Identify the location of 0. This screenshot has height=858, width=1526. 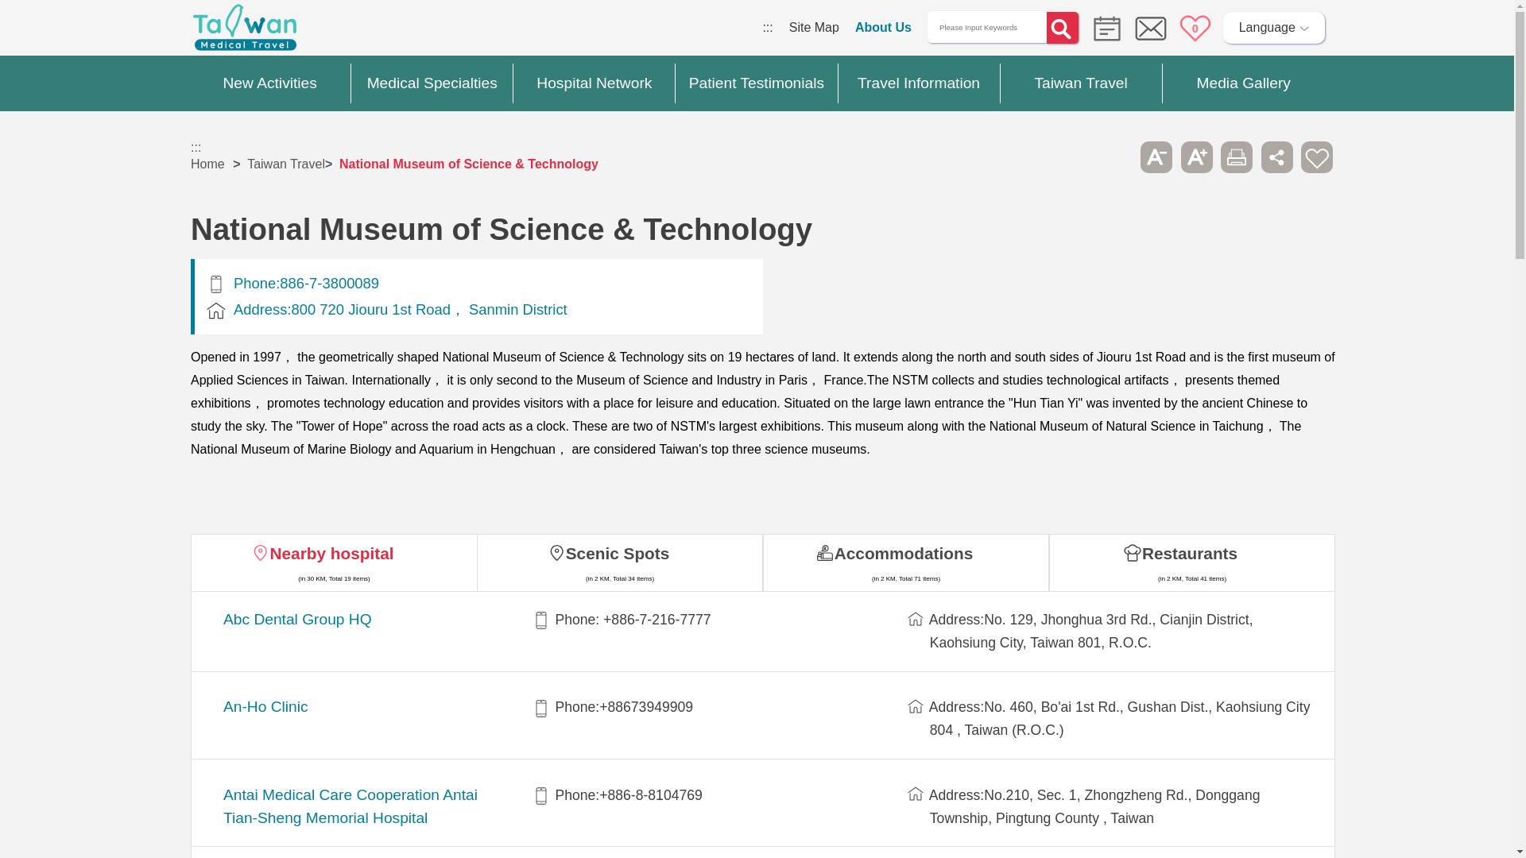
(1191, 27).